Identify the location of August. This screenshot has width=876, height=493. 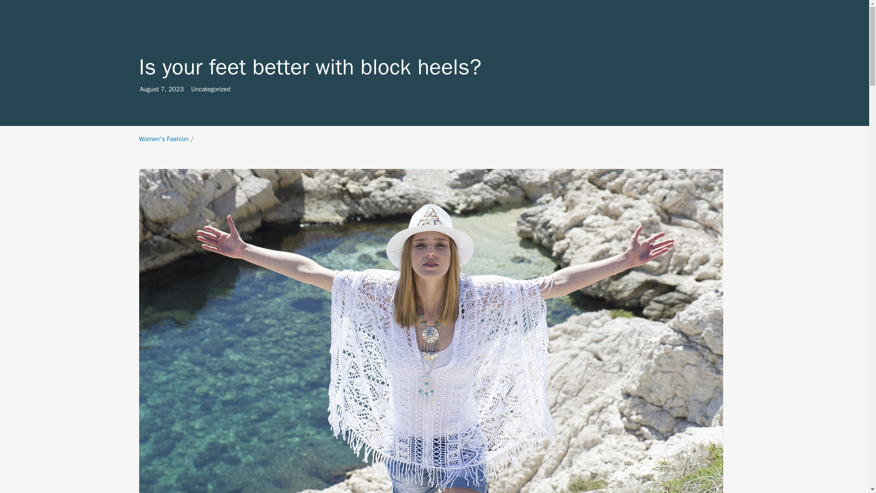
(149, 89).